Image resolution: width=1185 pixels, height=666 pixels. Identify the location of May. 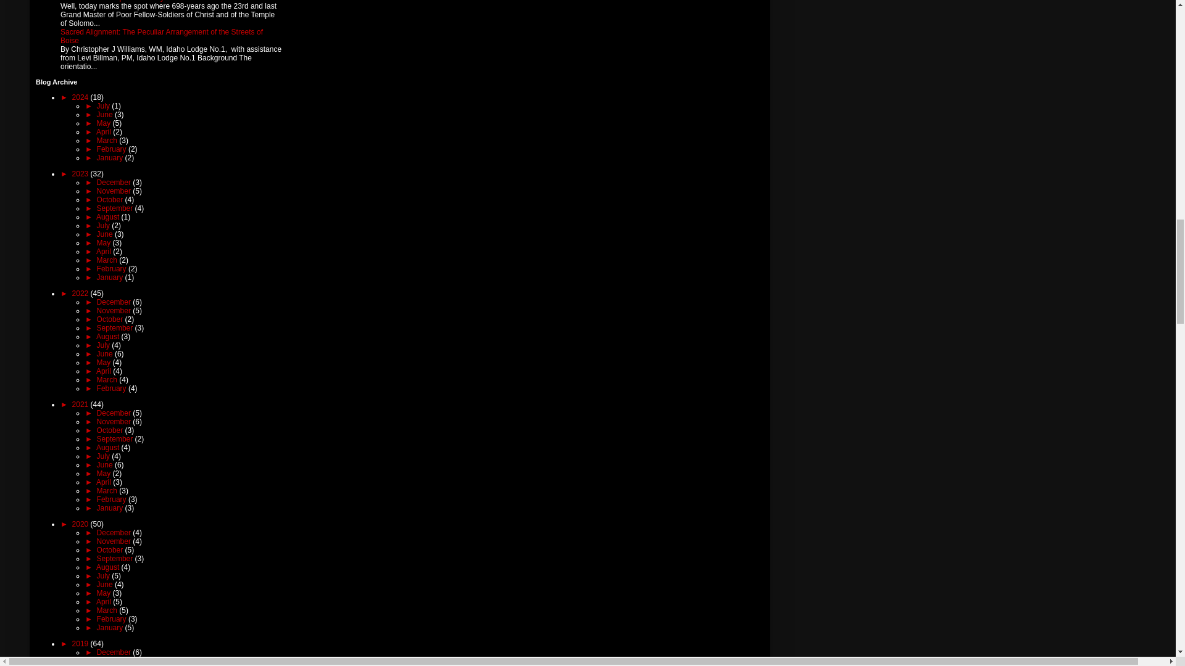
(105, 123).